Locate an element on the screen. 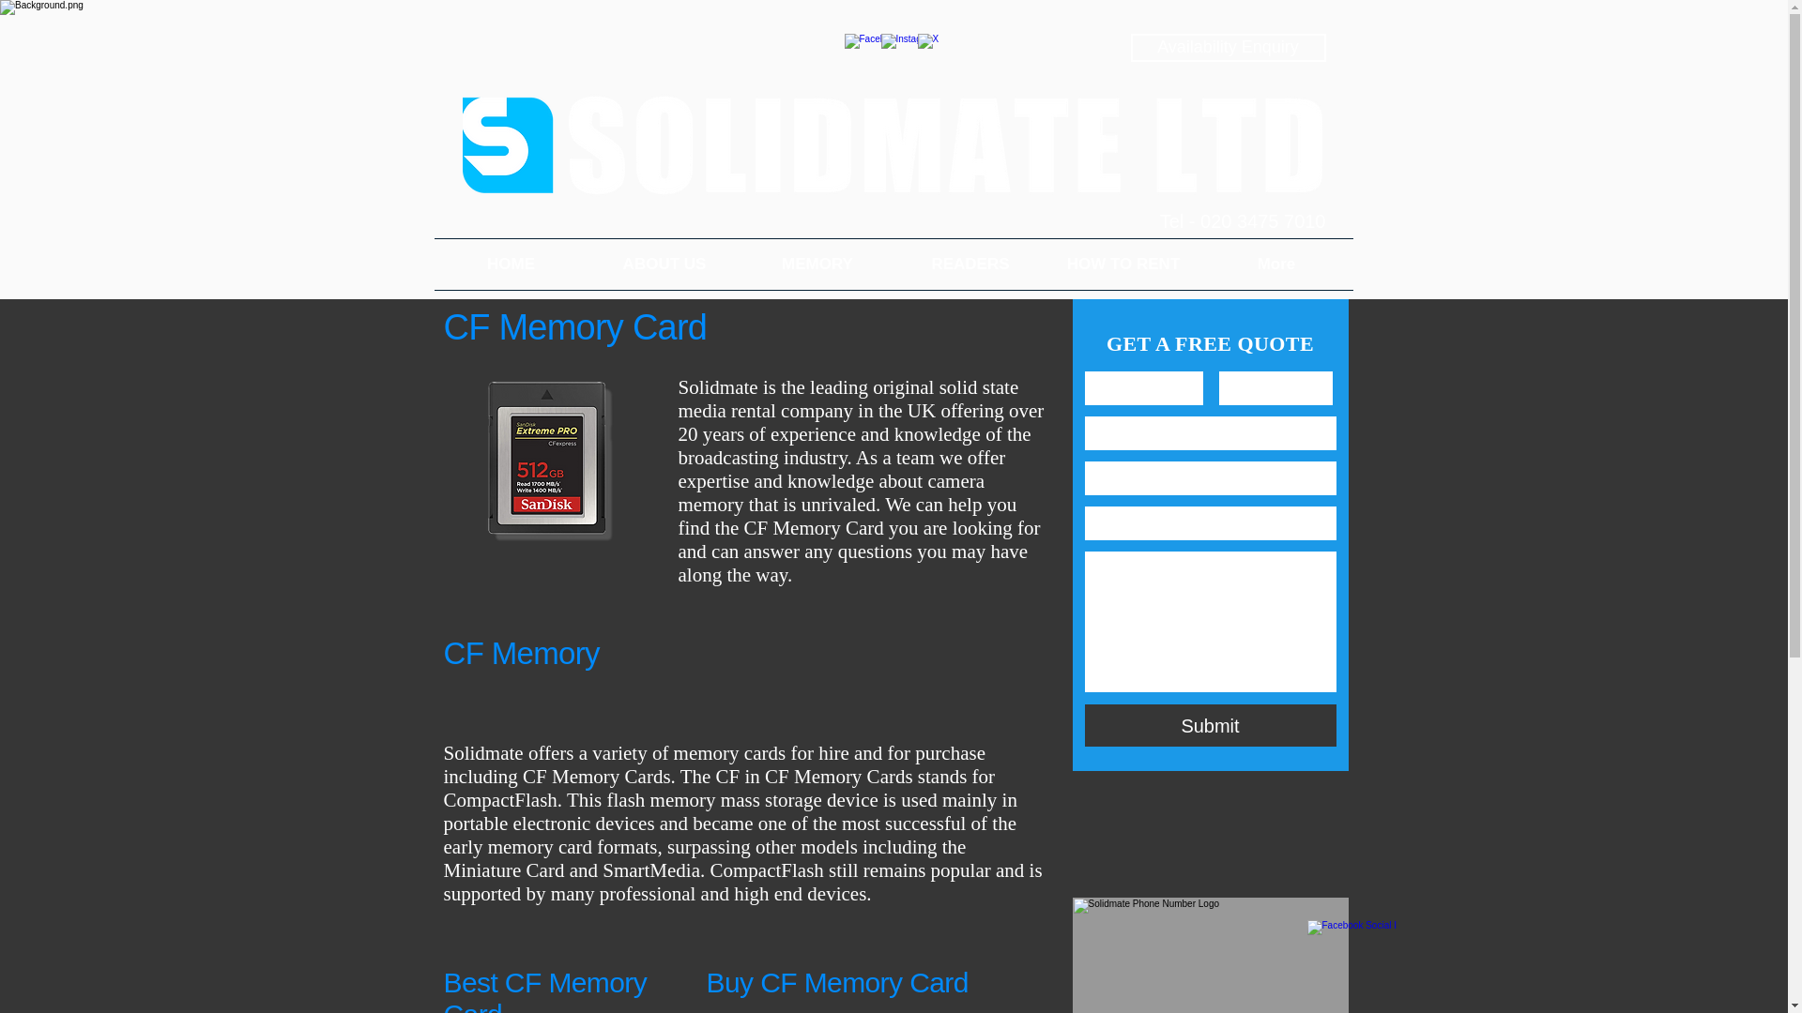 The width and height of the screenshot is (1802, 1013). ABOUT US is located at coordinates (664, 264).